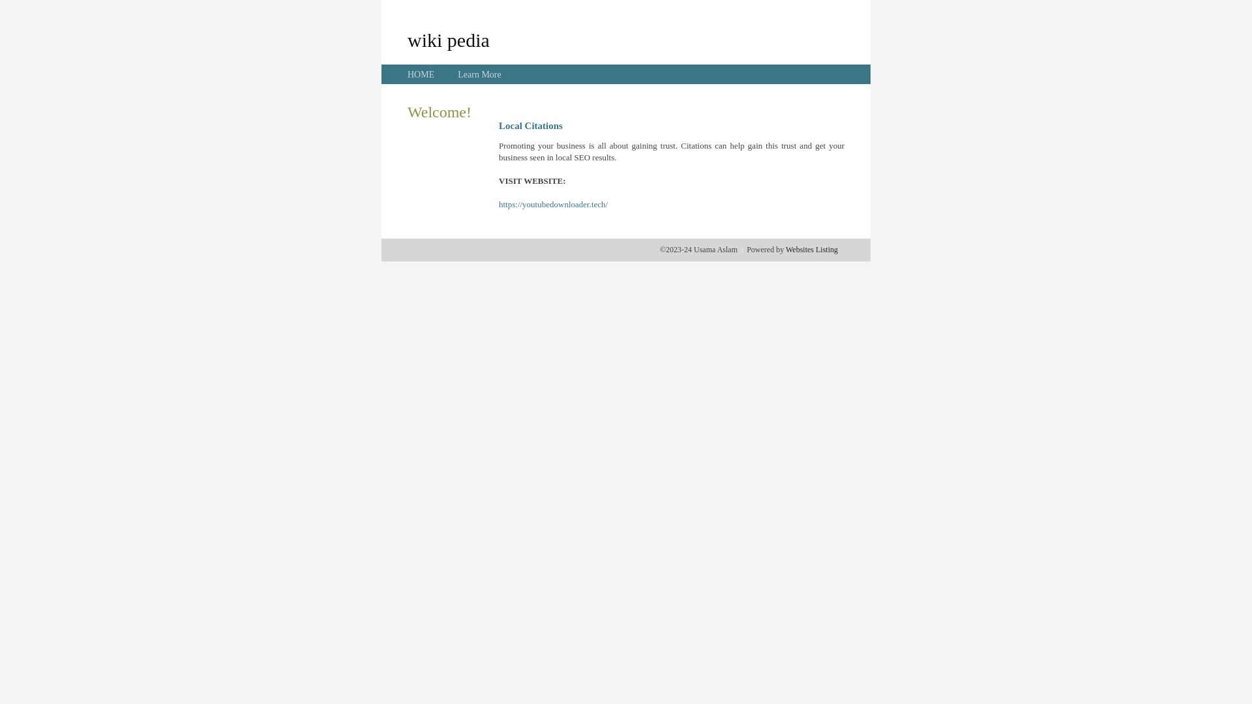 The image size is (1252, 704). What do you see at coordinates (812, 250) in the screenshot?
I see `Websites Listing` at bounding box center [812, 250].